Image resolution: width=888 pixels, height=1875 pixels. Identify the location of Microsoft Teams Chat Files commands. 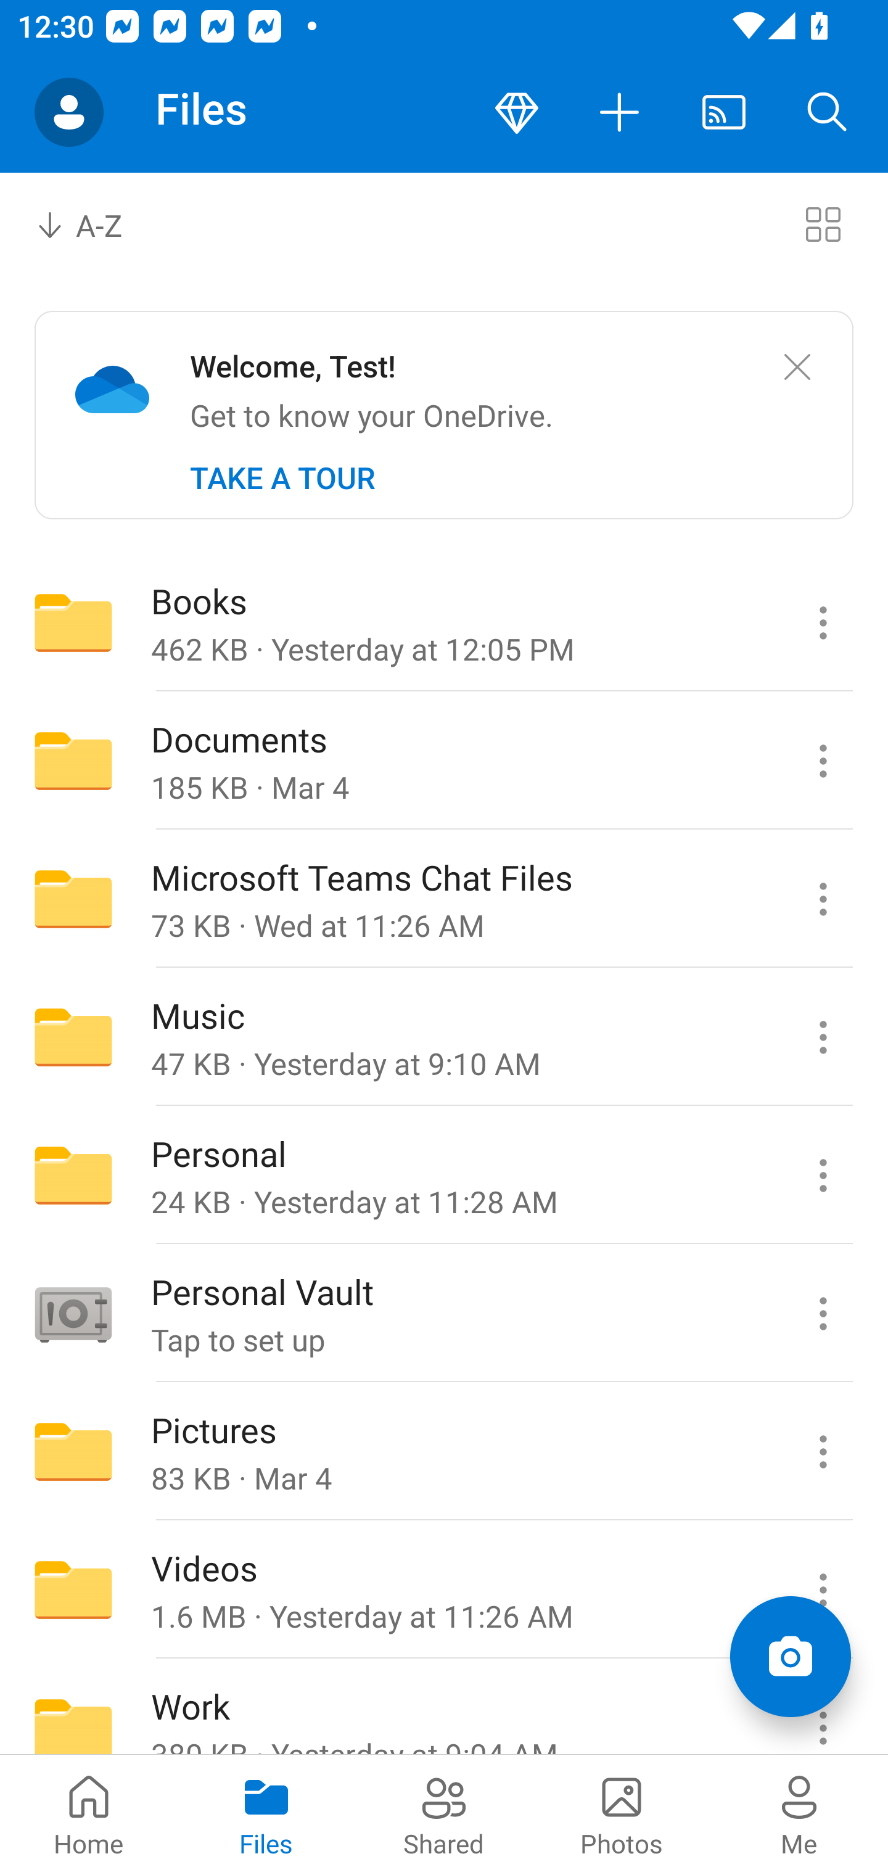
(823, 899).